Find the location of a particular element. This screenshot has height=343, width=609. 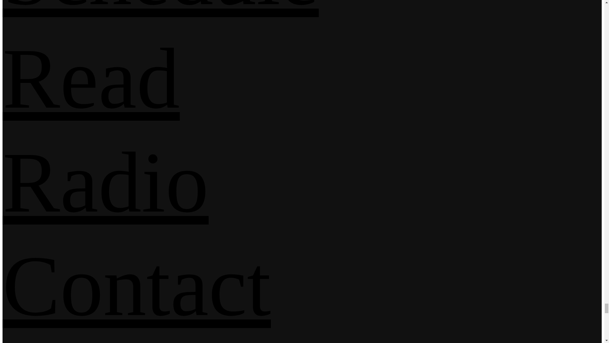

Schedule is located at coordinates (160, 11).